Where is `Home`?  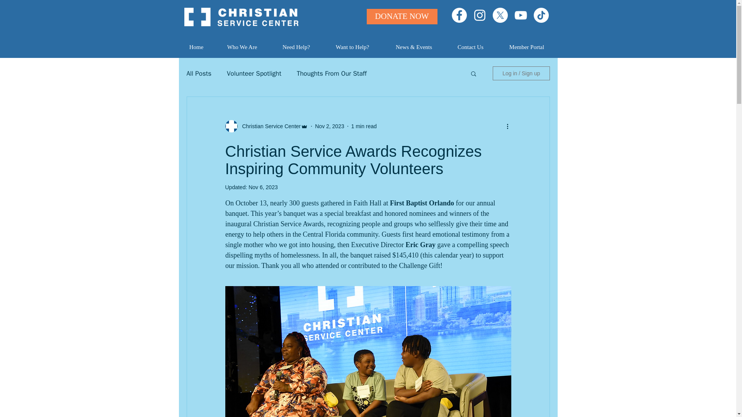 Home is located at coordinates (196, 47).